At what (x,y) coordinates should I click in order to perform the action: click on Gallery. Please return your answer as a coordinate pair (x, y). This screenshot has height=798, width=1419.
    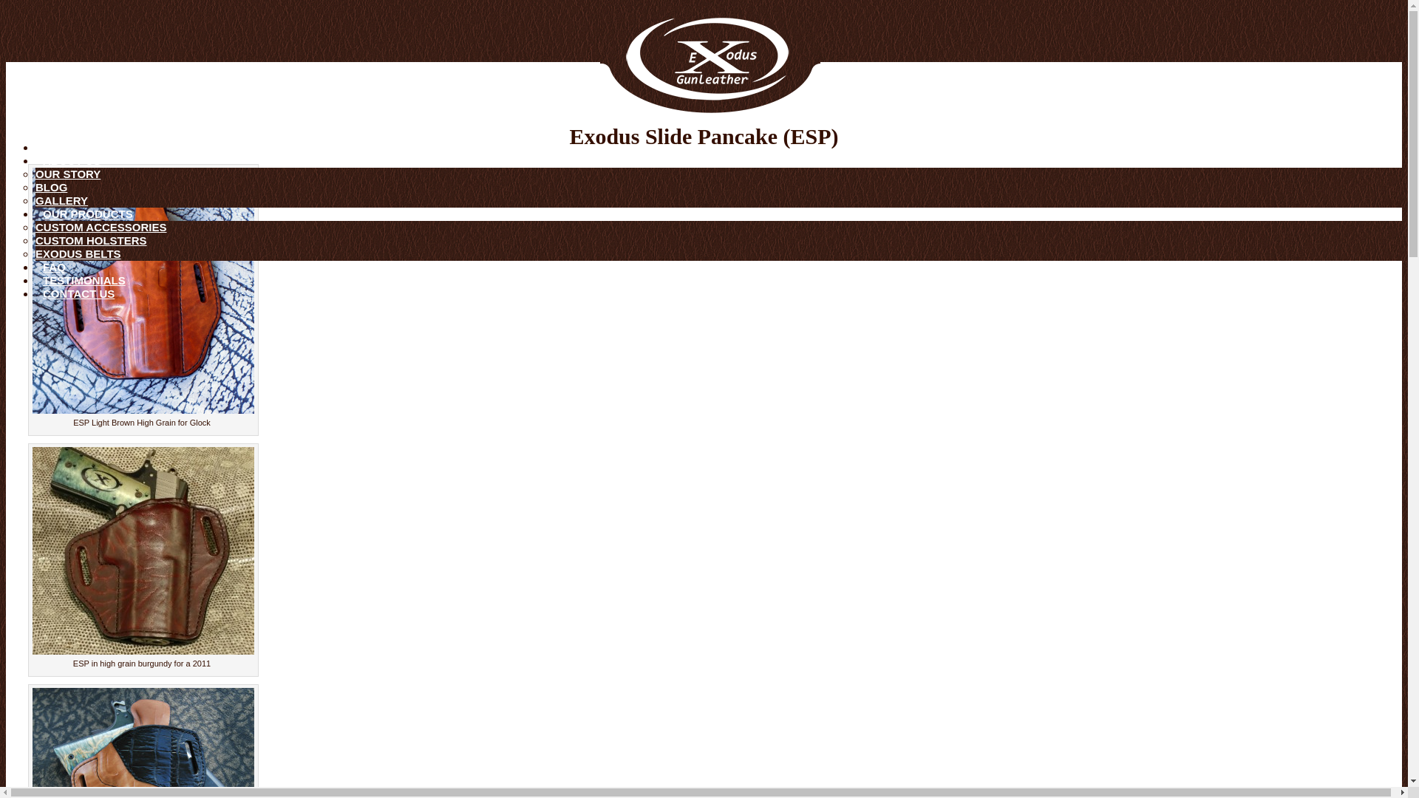
    Looking at the image, I should click on (62, 200).